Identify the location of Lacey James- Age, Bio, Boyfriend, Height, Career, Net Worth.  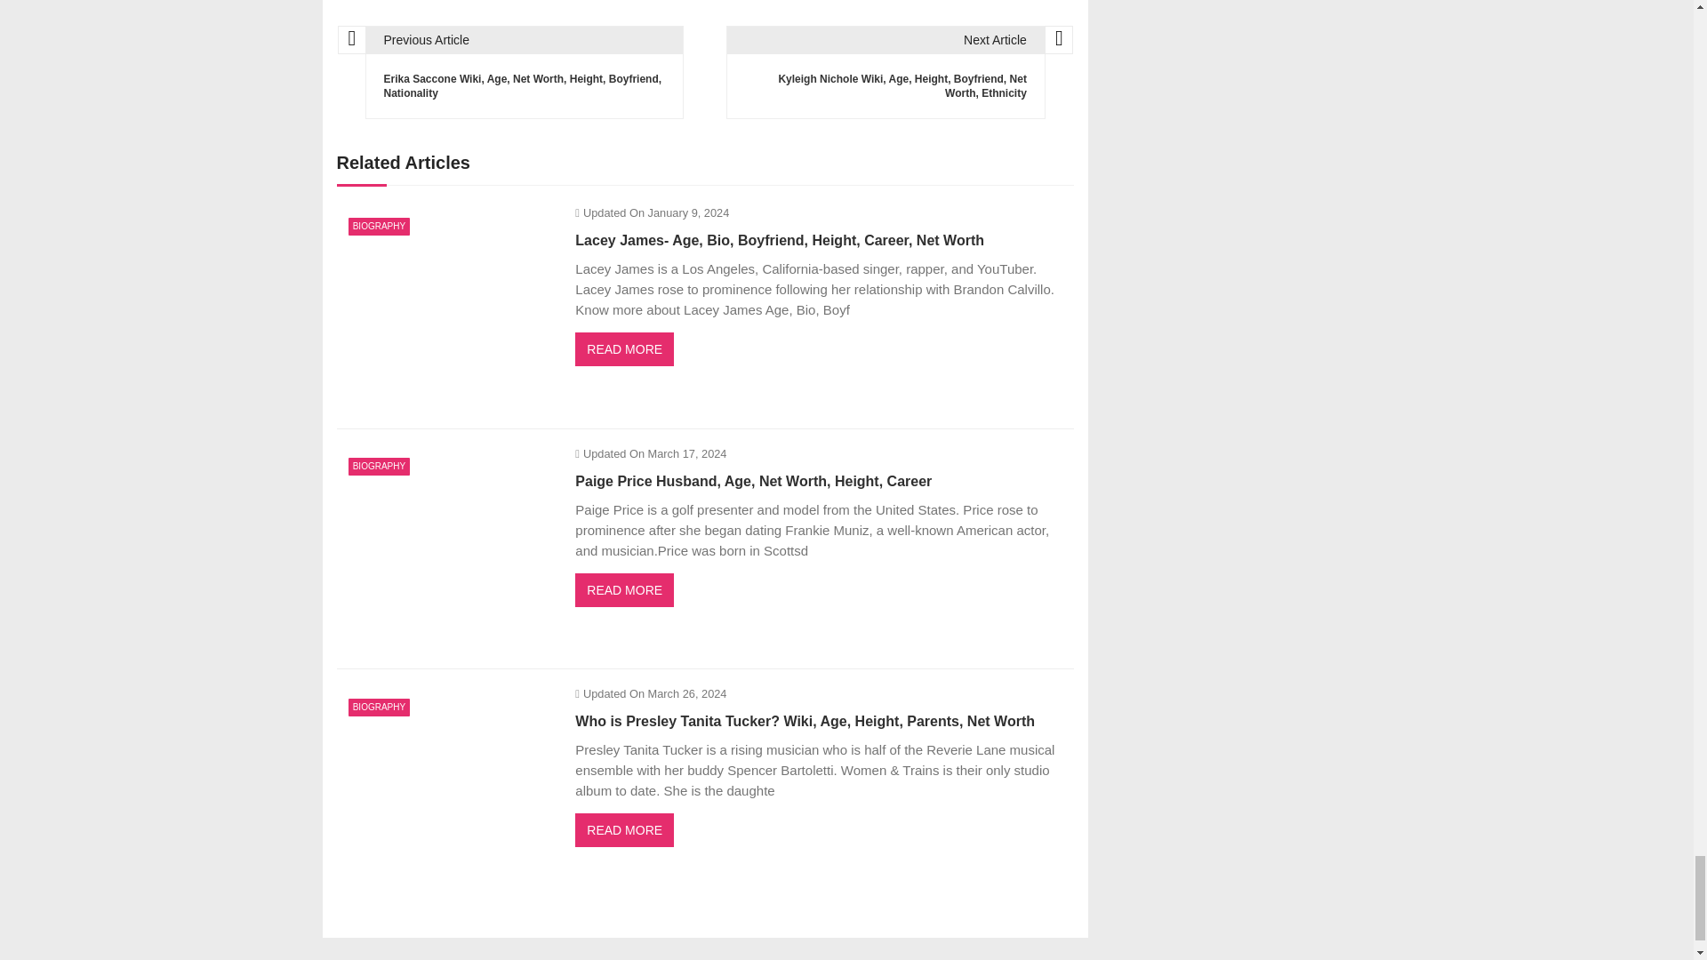
(446, 308).